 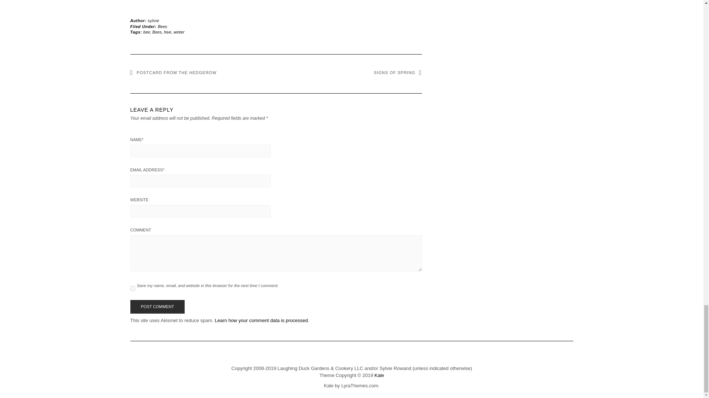 What do you see at coordinates (168, 32) in the screenshot?
I see `hive` at bounding box center [168, 32].